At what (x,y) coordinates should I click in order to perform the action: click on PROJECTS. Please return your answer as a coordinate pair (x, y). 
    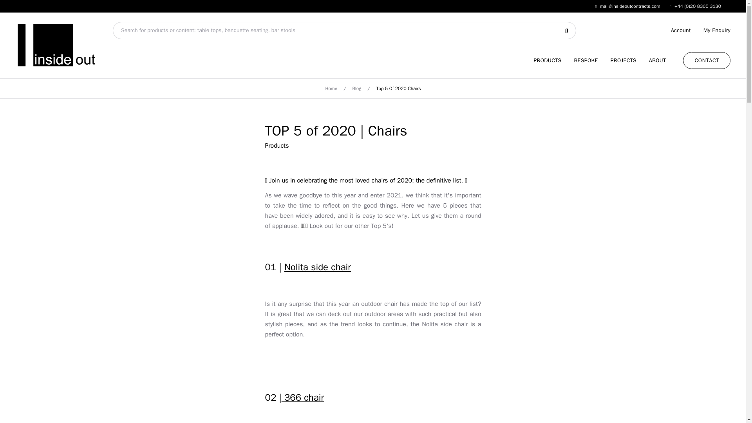
    Looking at the image, I should click on (624, 60).